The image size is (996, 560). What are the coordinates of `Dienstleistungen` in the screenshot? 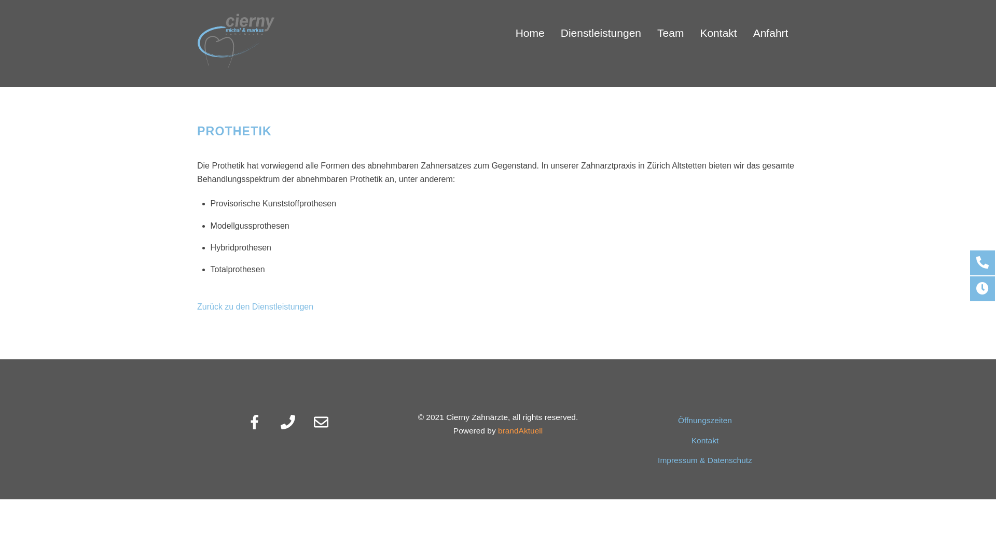 It's located at (601, 29).